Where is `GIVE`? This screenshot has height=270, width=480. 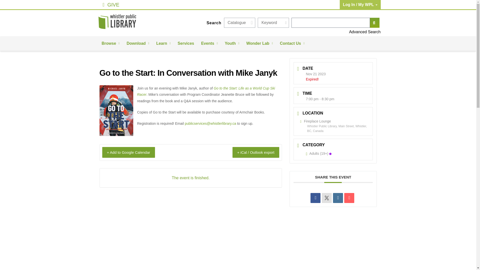 GIVE is located at coordinates (139, 4).